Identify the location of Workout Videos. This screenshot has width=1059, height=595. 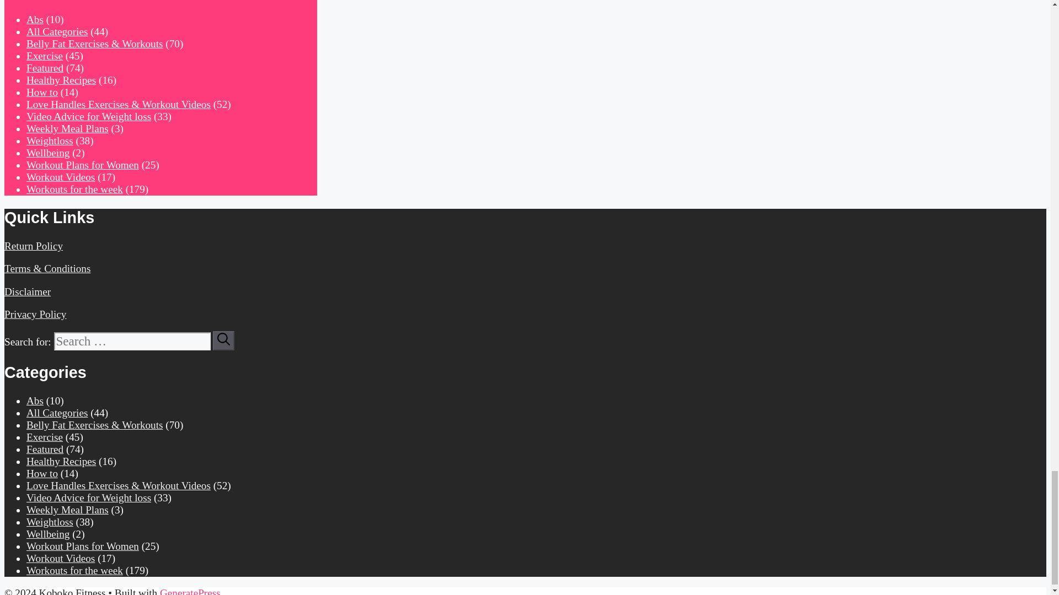
(61, 177).